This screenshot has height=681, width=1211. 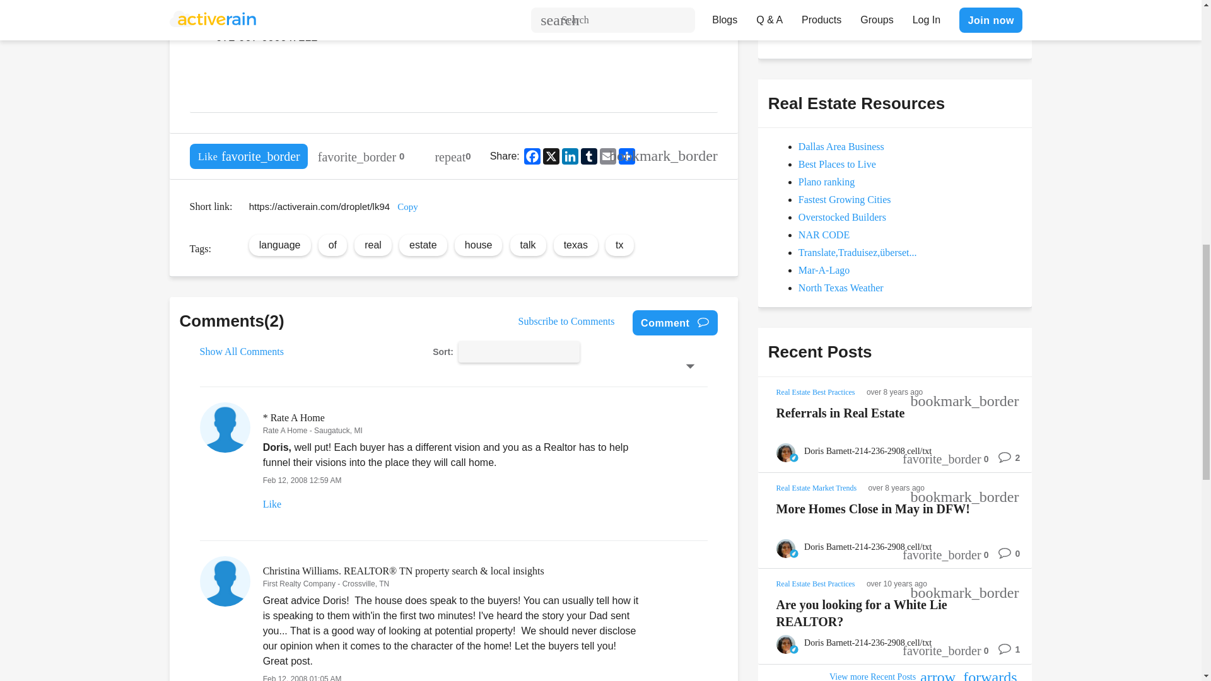 I want to click on Send Message, so click(x=814, y=25).